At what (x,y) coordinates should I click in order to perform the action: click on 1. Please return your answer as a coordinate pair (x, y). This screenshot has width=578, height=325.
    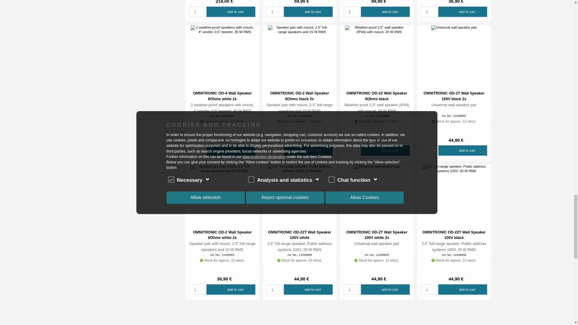
    Looking at the image, I should click on (275, 150).